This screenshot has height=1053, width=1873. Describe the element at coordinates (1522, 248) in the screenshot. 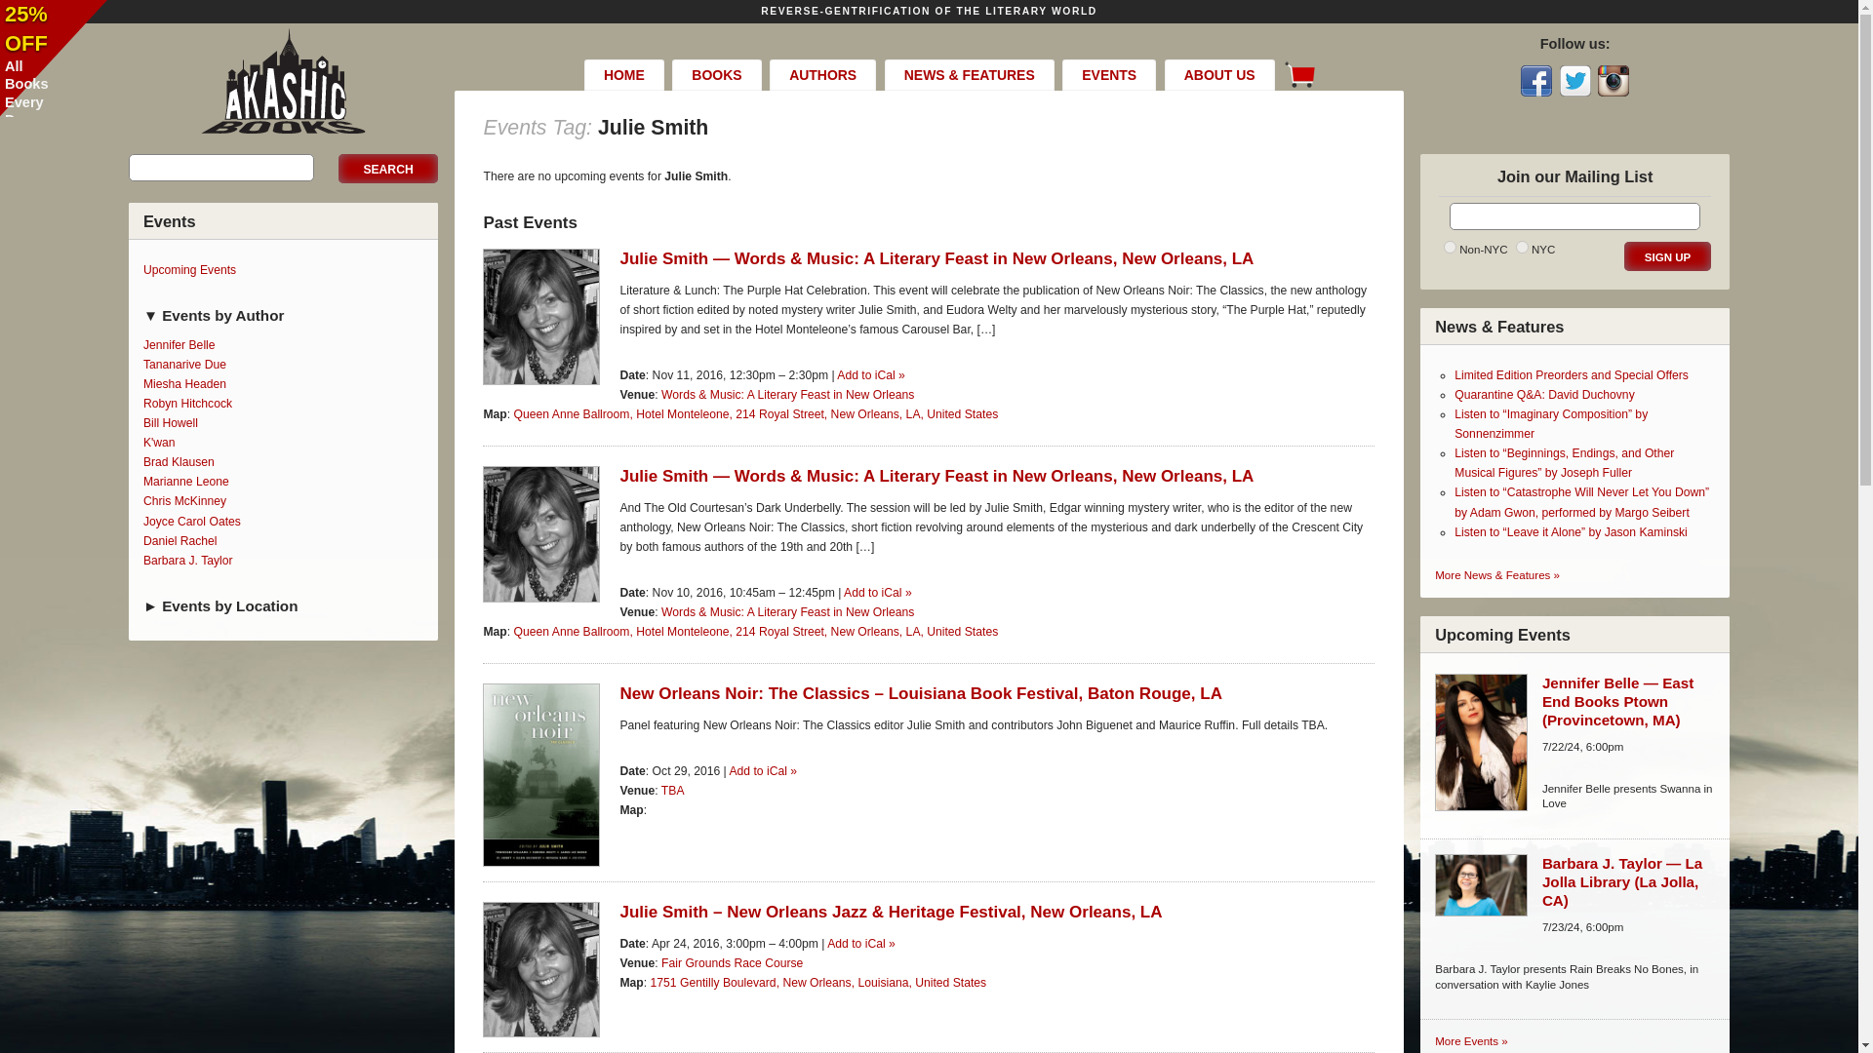

I see `NYC` at that location.